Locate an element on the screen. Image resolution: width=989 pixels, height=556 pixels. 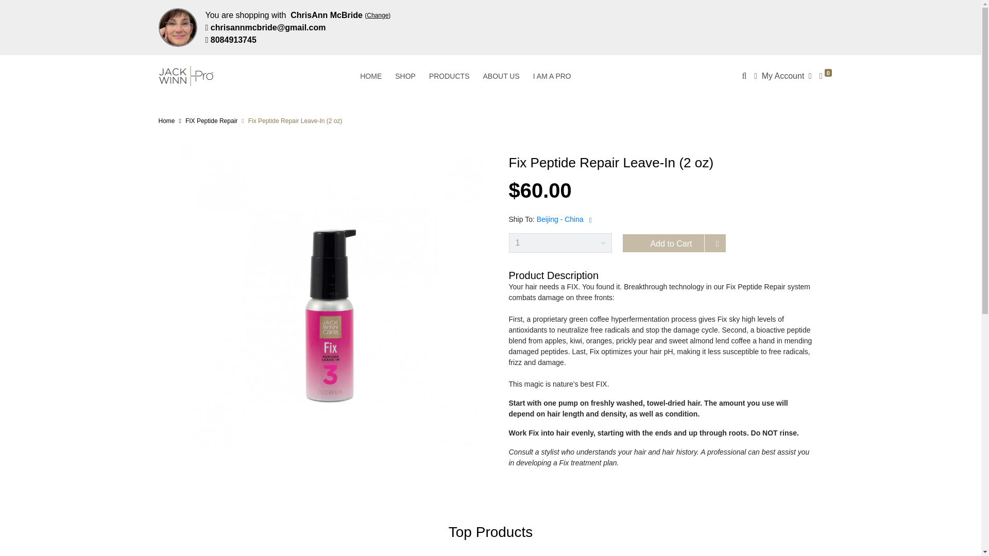
My Account is located at coordinates (782, 76).